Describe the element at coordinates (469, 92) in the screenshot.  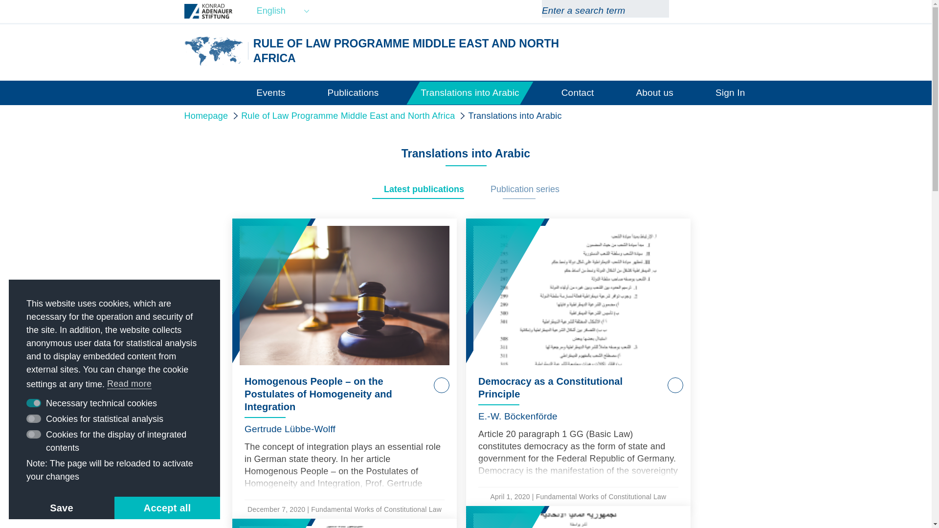
I see `Translations into Arabic` at that location.